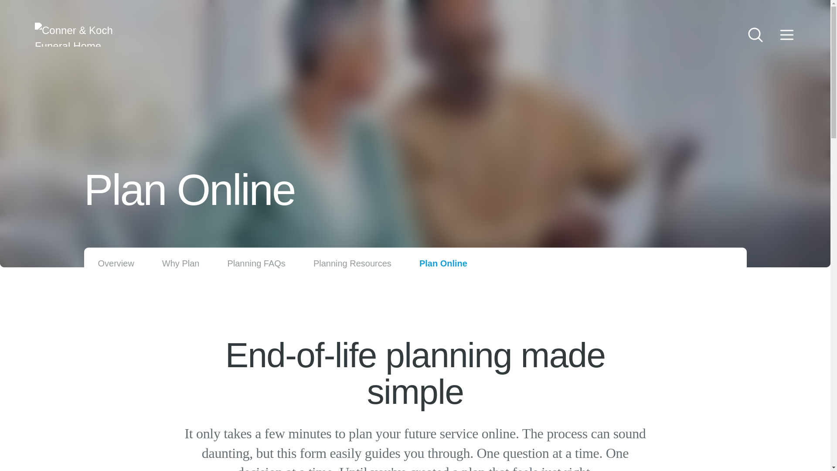  I want to click on Overview, so click(116, 263).